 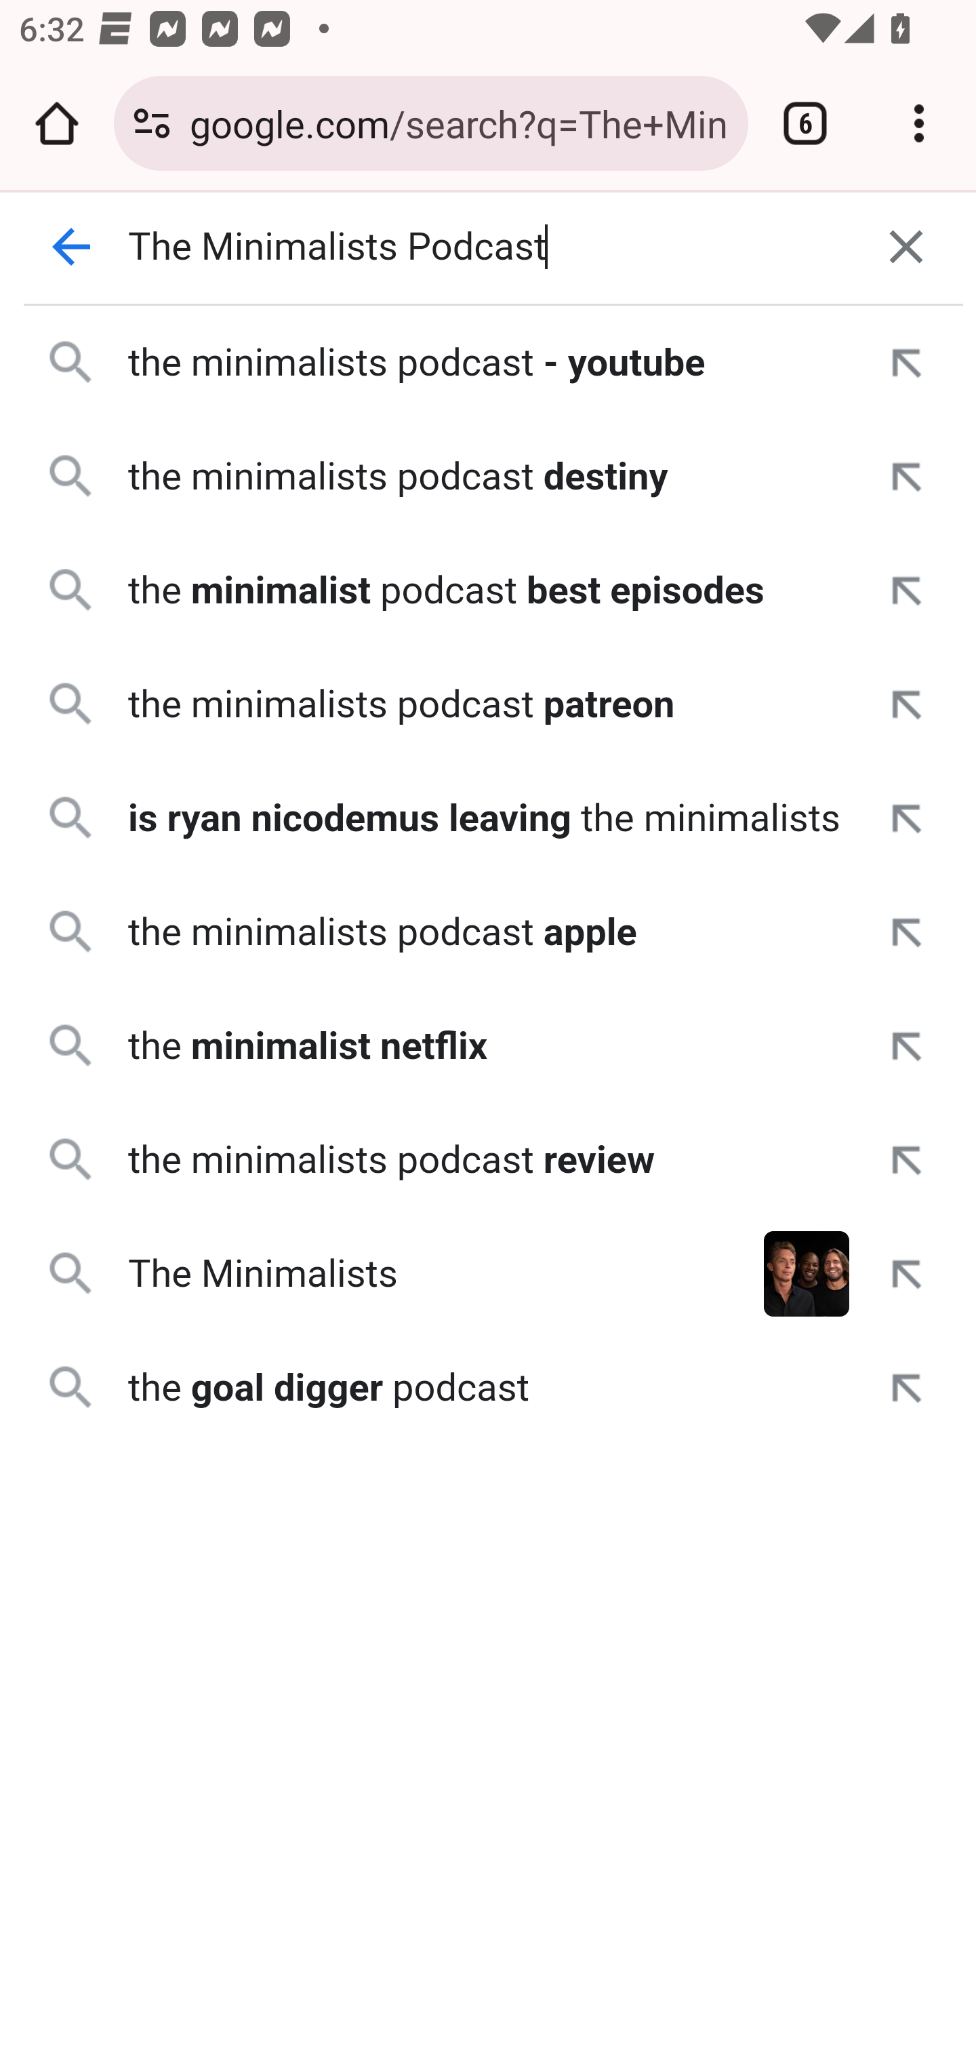 What do you see at coordinates (489, 247) in the screenshot?
I see `The Minimalists Podcast` at bounding box center [489, 247].